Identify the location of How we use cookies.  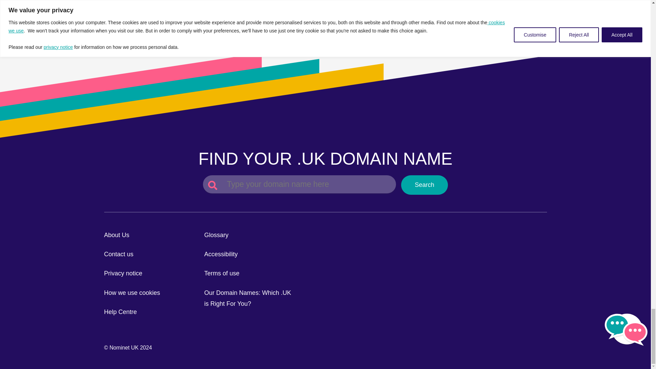
(132, 292).